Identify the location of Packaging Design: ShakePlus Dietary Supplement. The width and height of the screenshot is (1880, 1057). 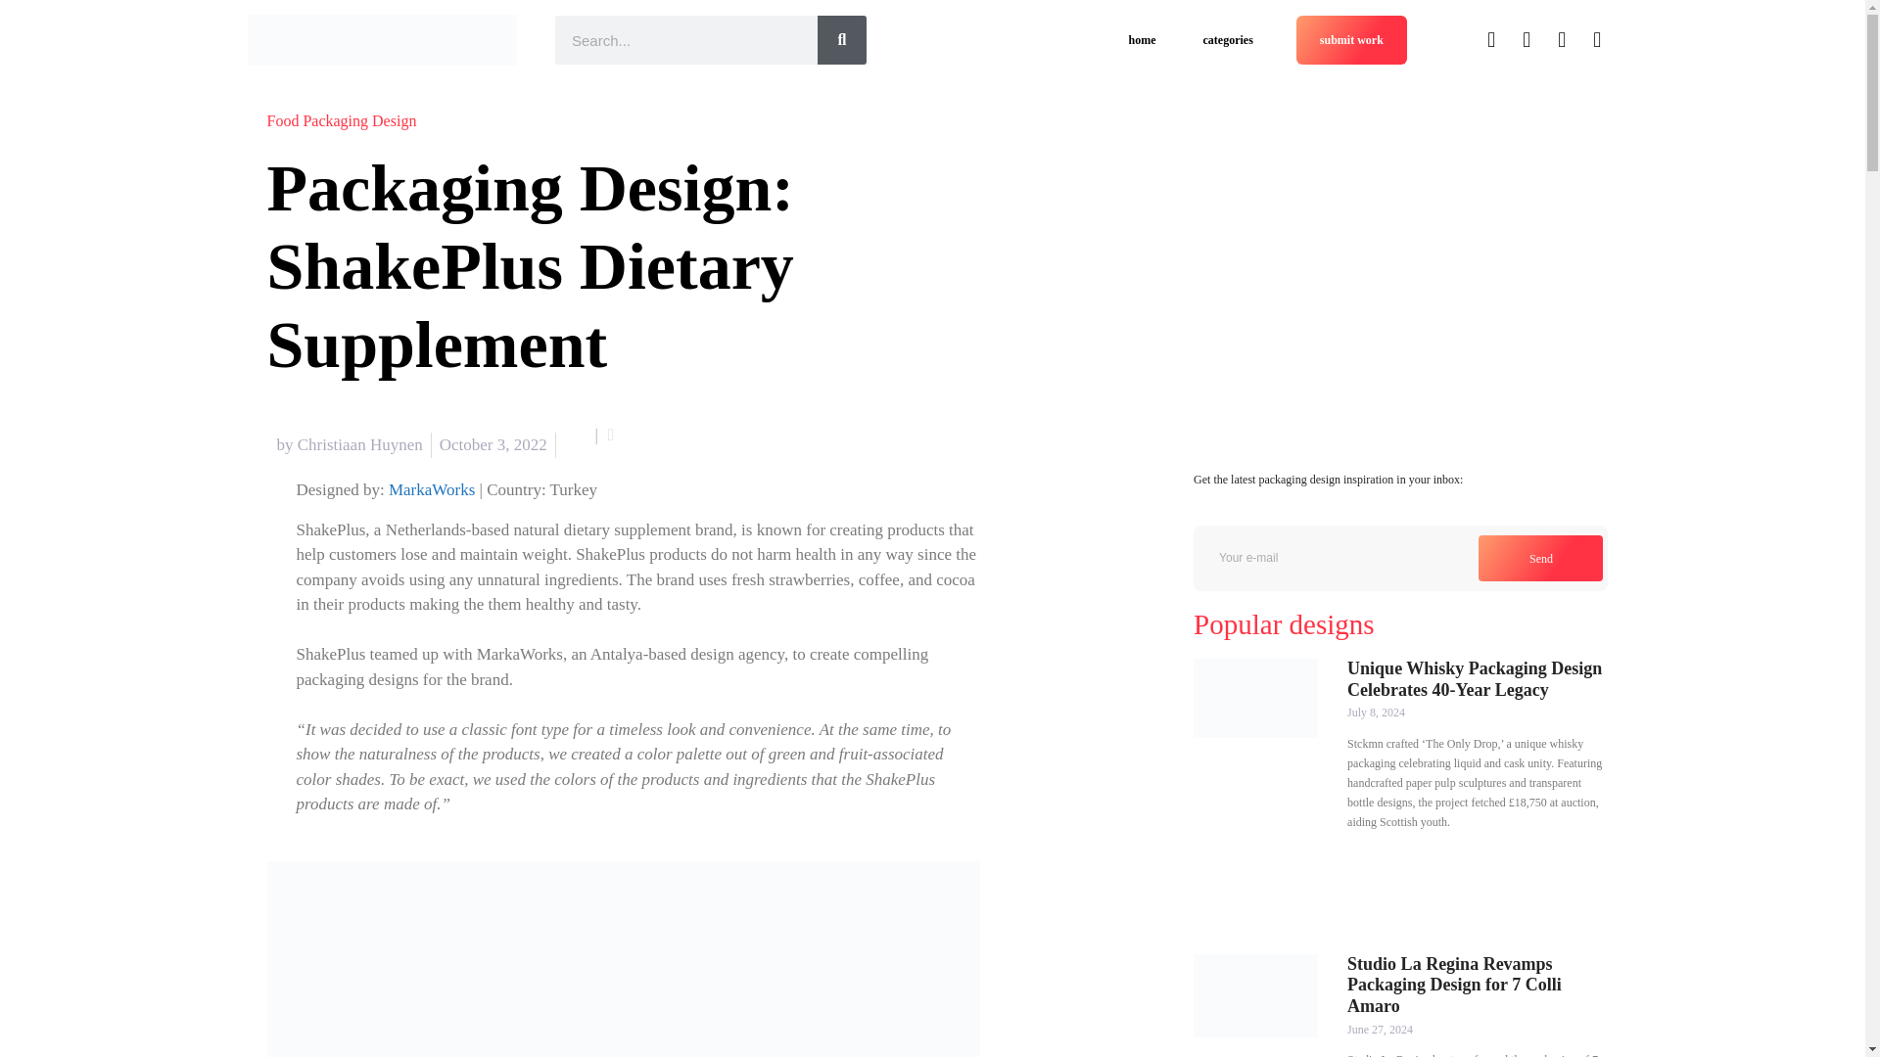
(623, 959).